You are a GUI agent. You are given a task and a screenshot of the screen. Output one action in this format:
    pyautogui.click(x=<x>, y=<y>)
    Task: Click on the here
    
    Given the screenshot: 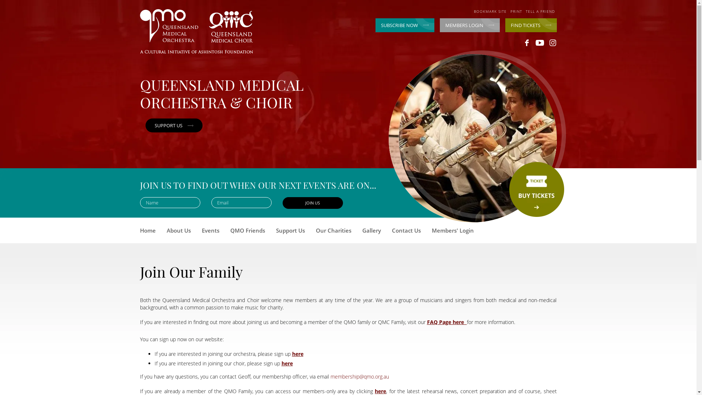 What is the action you would take?
    pyautogui.click(x=287, y=364)
    